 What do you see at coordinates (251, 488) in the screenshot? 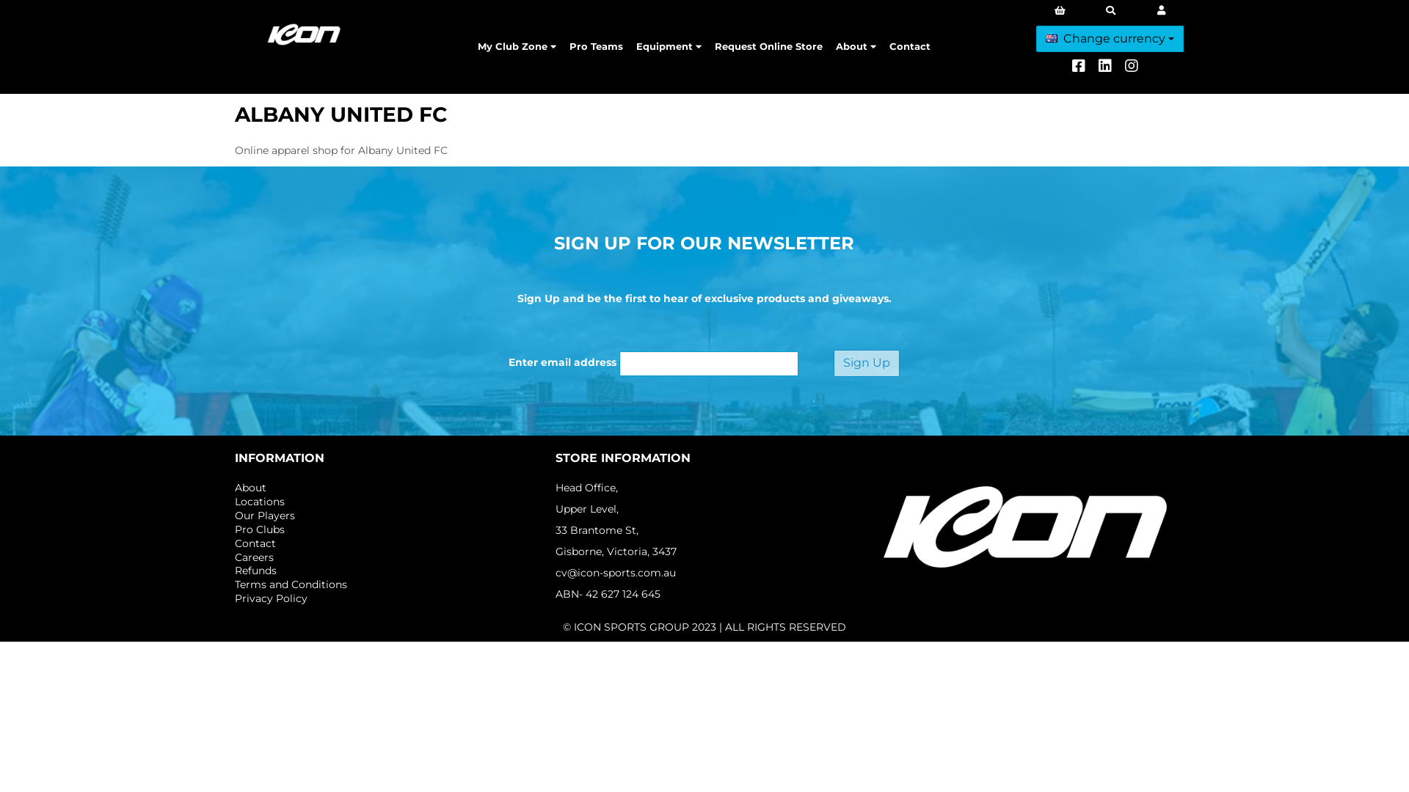
I see `About` at bounding box center [251, 488].